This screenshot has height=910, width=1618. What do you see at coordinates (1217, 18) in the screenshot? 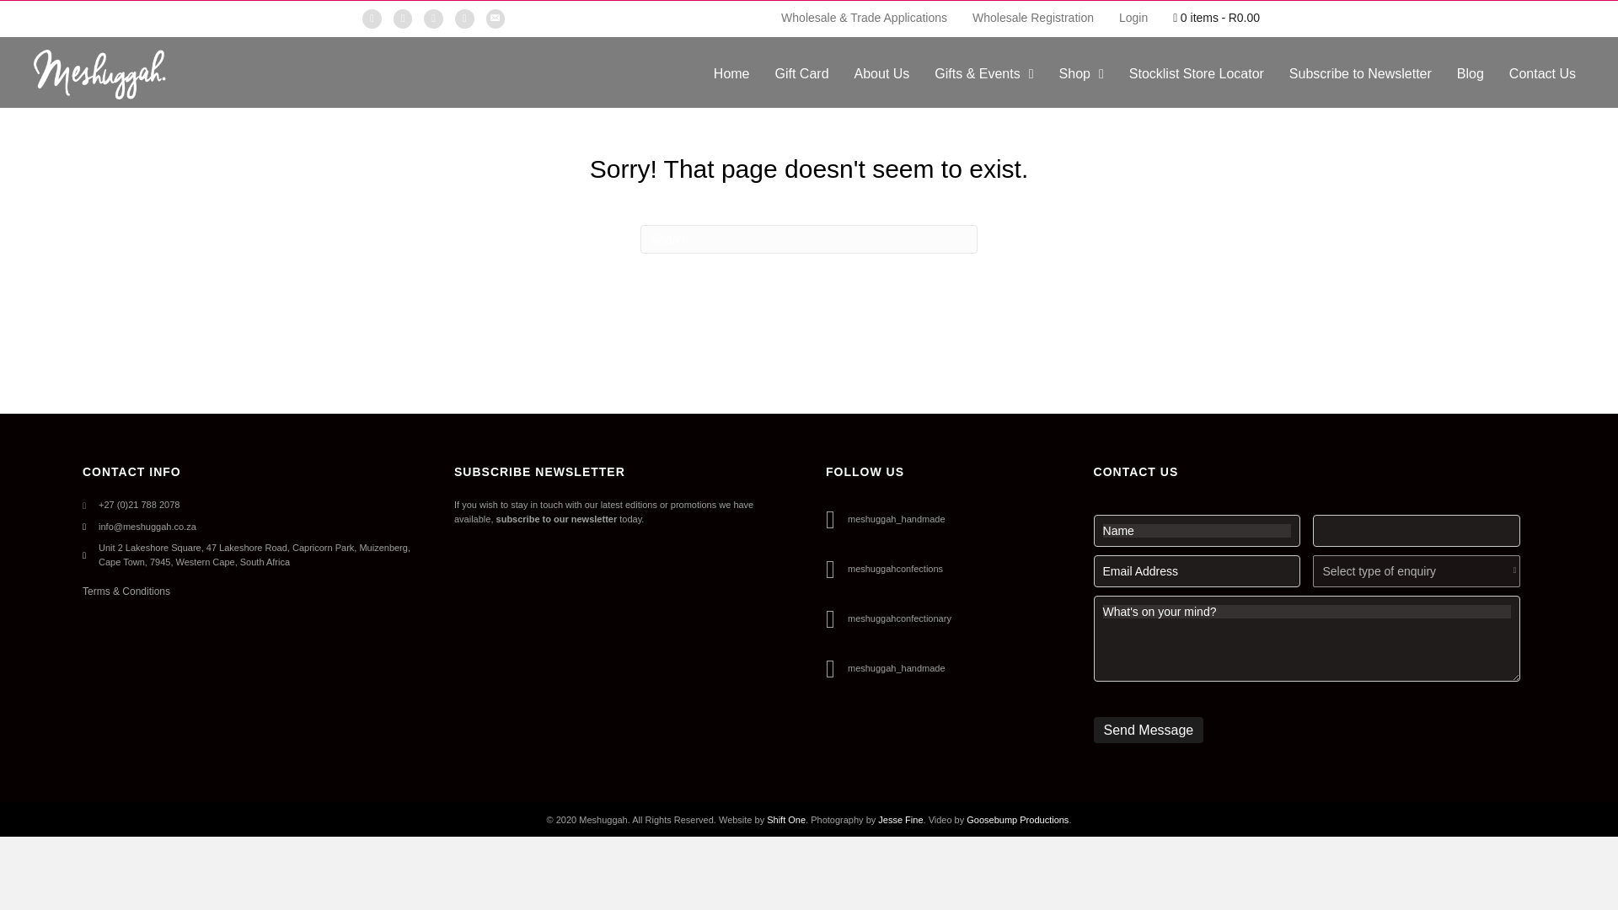
I see `0 itemsR0.00` at bounding box center [1217, 18].